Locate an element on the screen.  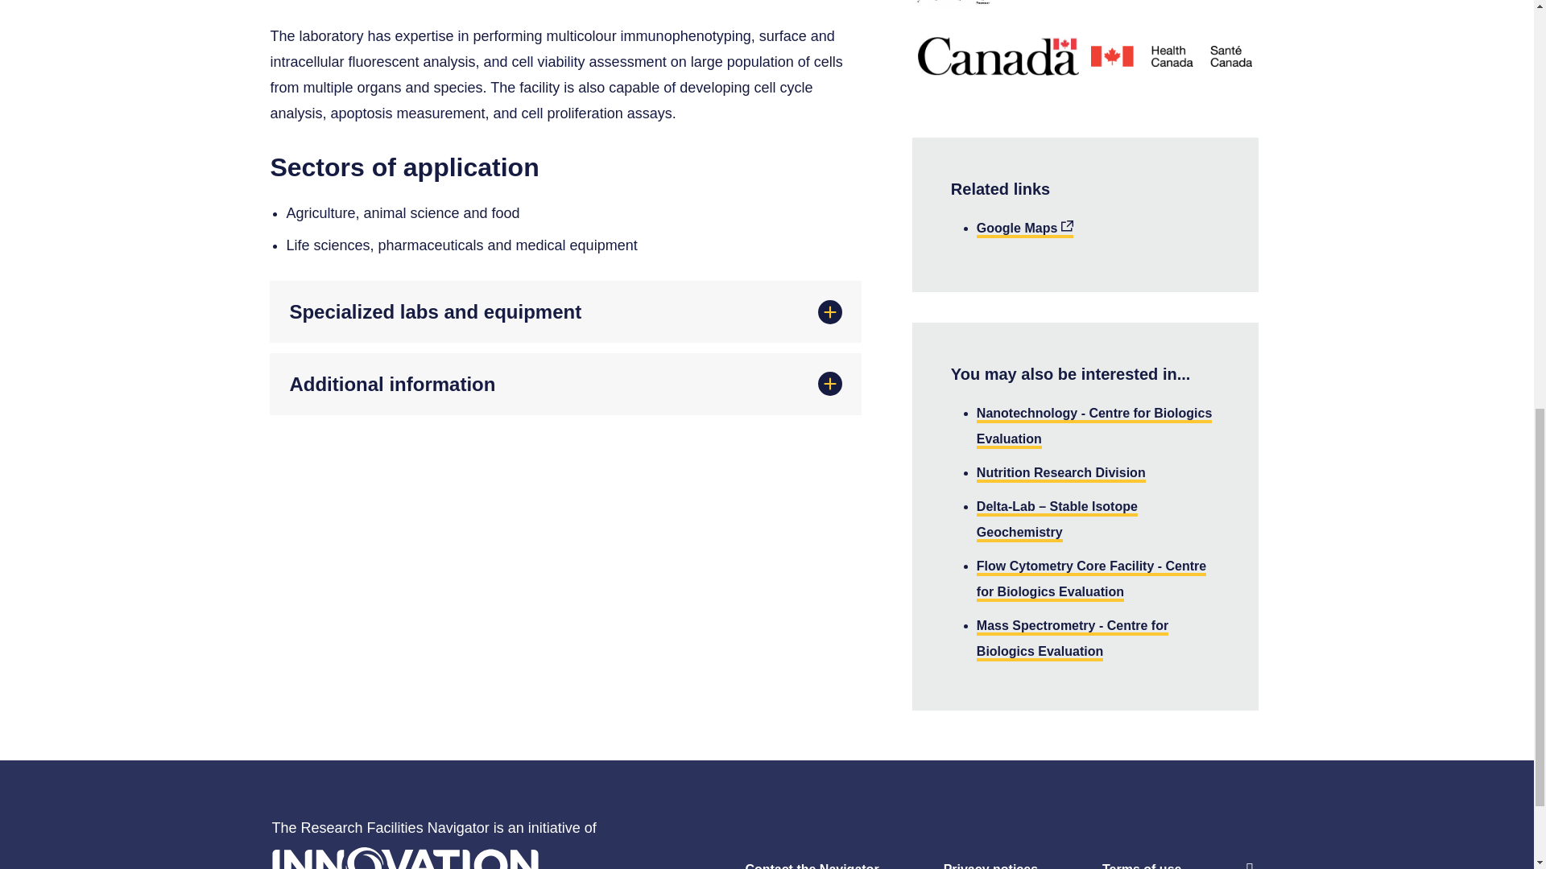
Nutrition Research Division is located at coordinates (1061, 474).